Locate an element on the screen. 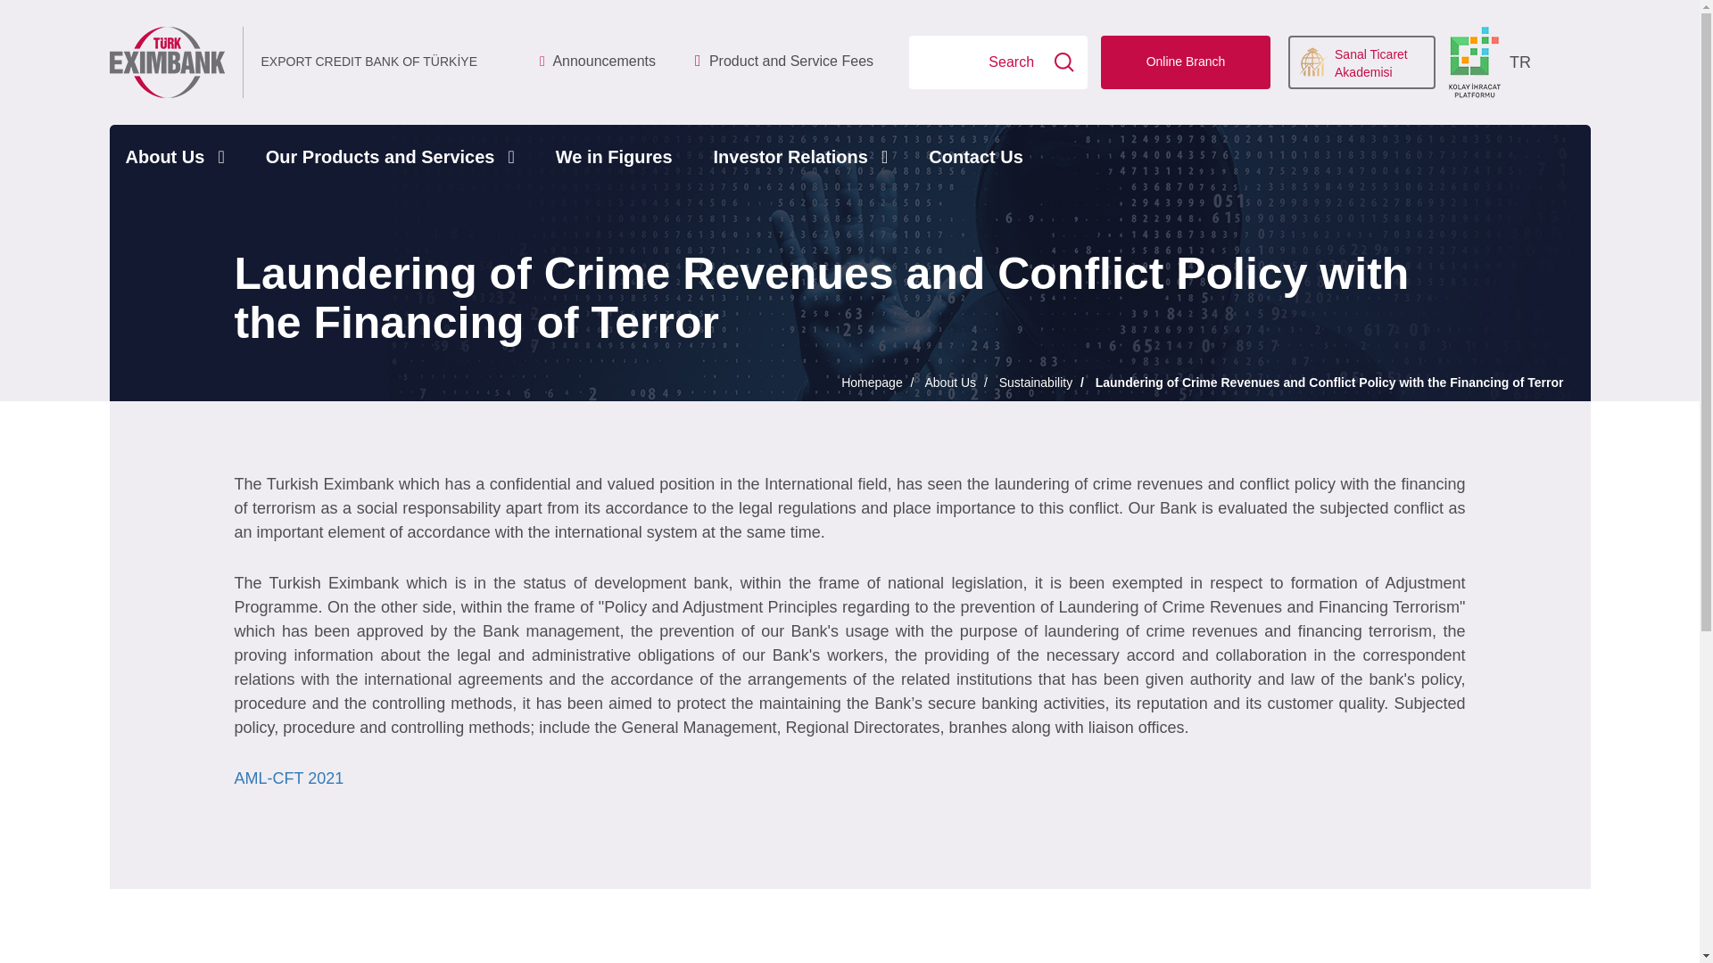  Announcements is located at coordinates (598, 62).